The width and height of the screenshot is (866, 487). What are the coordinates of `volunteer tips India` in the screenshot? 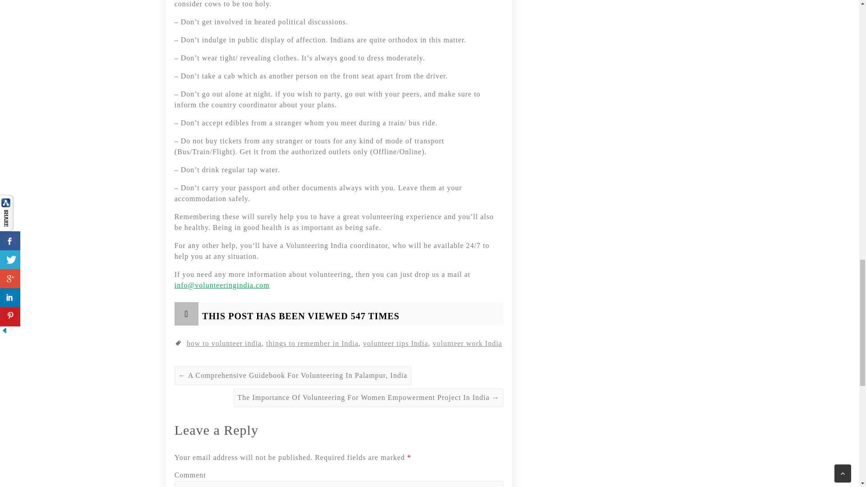 It's located at (395, 343).